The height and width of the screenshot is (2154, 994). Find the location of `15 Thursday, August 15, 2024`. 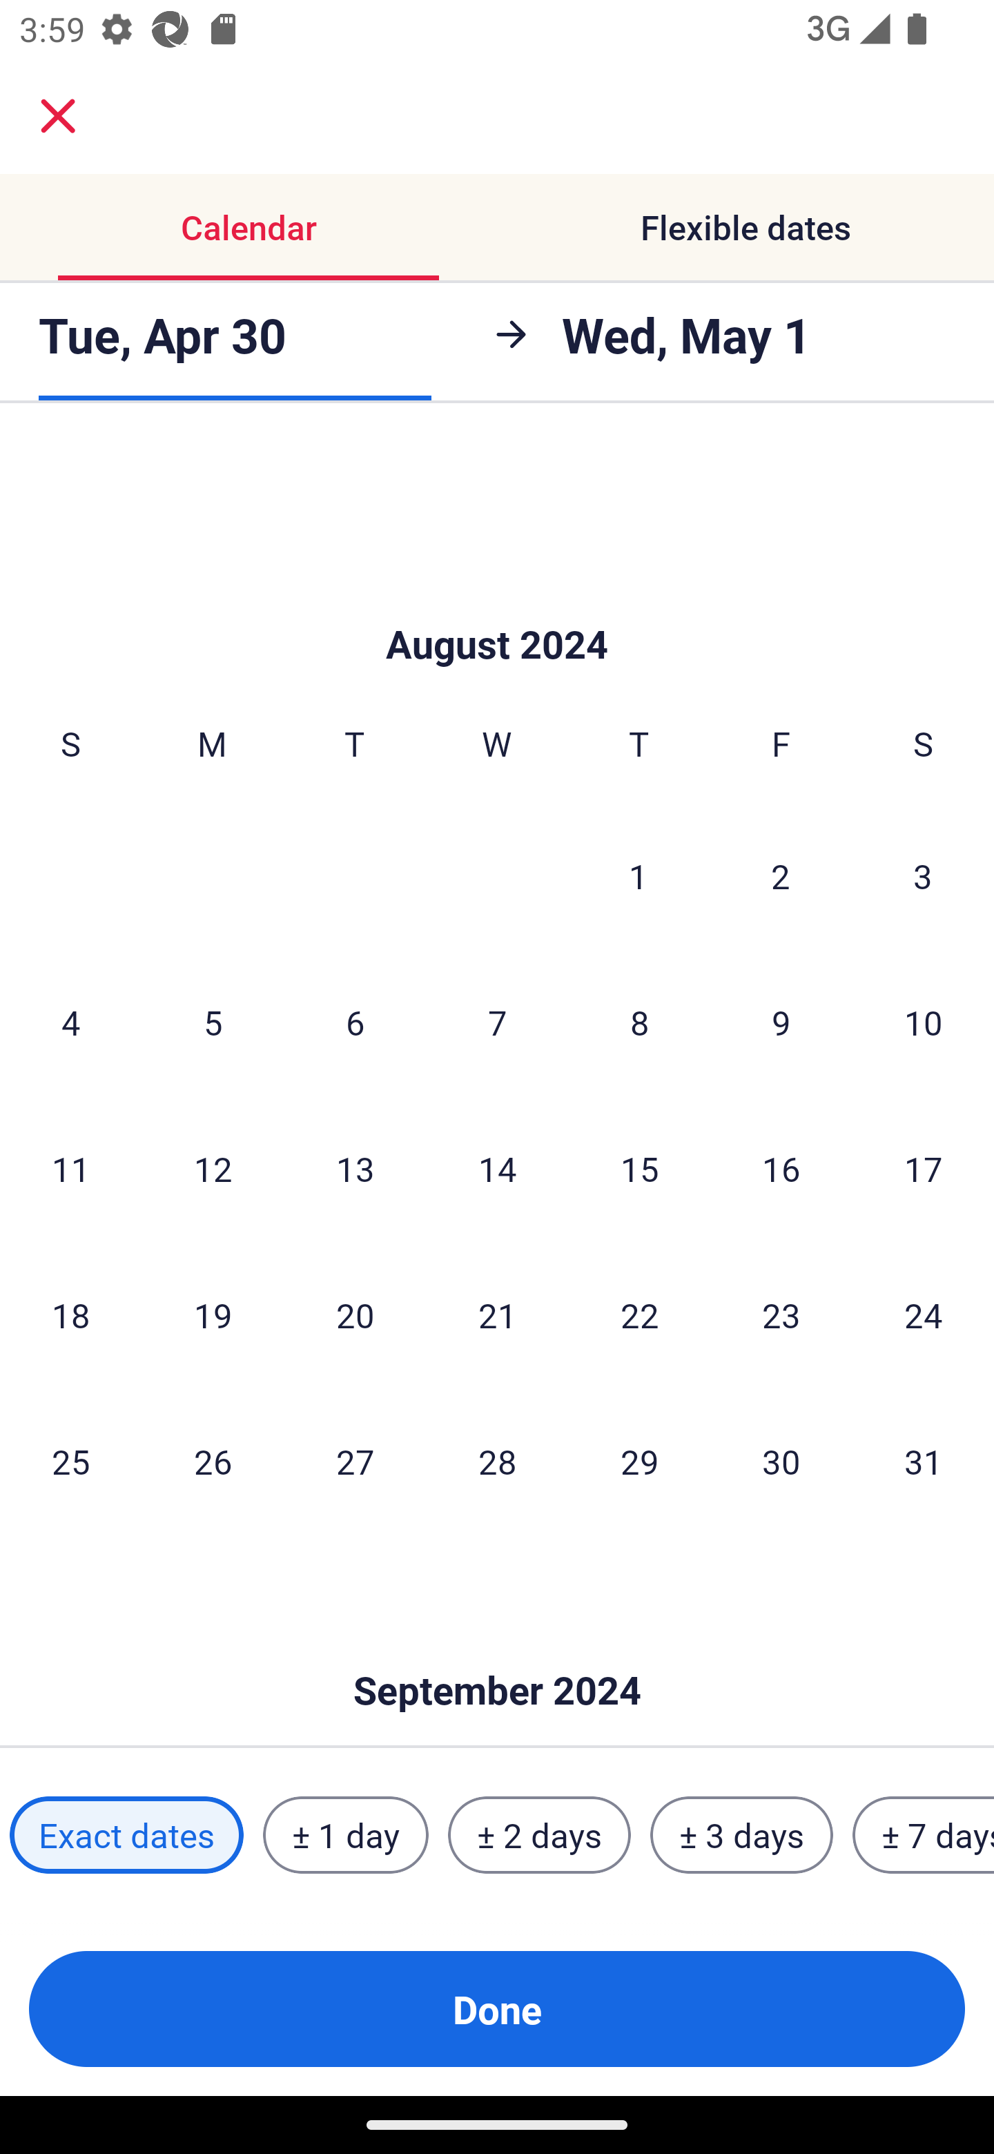

15 Thursday, August 15, 2024 is located at coordinates (639, 1168).